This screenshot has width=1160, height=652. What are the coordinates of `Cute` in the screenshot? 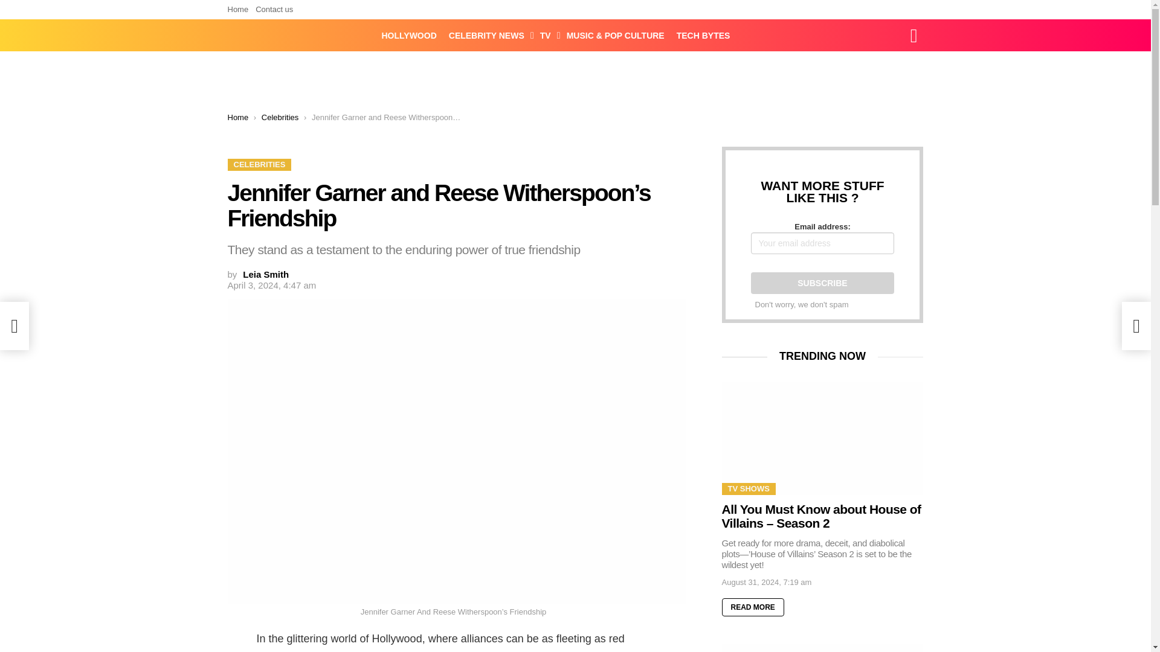 It's located at (673, 158).